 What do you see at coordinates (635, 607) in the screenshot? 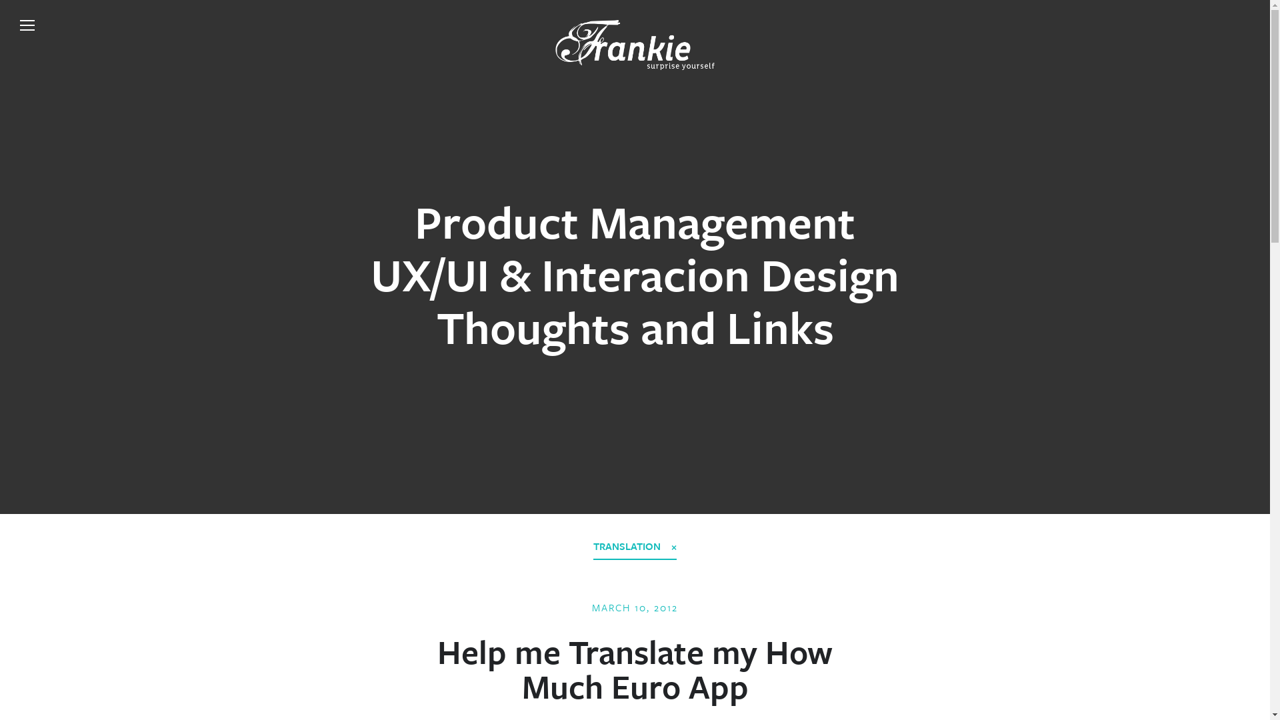
I see `MARCH 10, 2012` at bounding box center [635, 607].